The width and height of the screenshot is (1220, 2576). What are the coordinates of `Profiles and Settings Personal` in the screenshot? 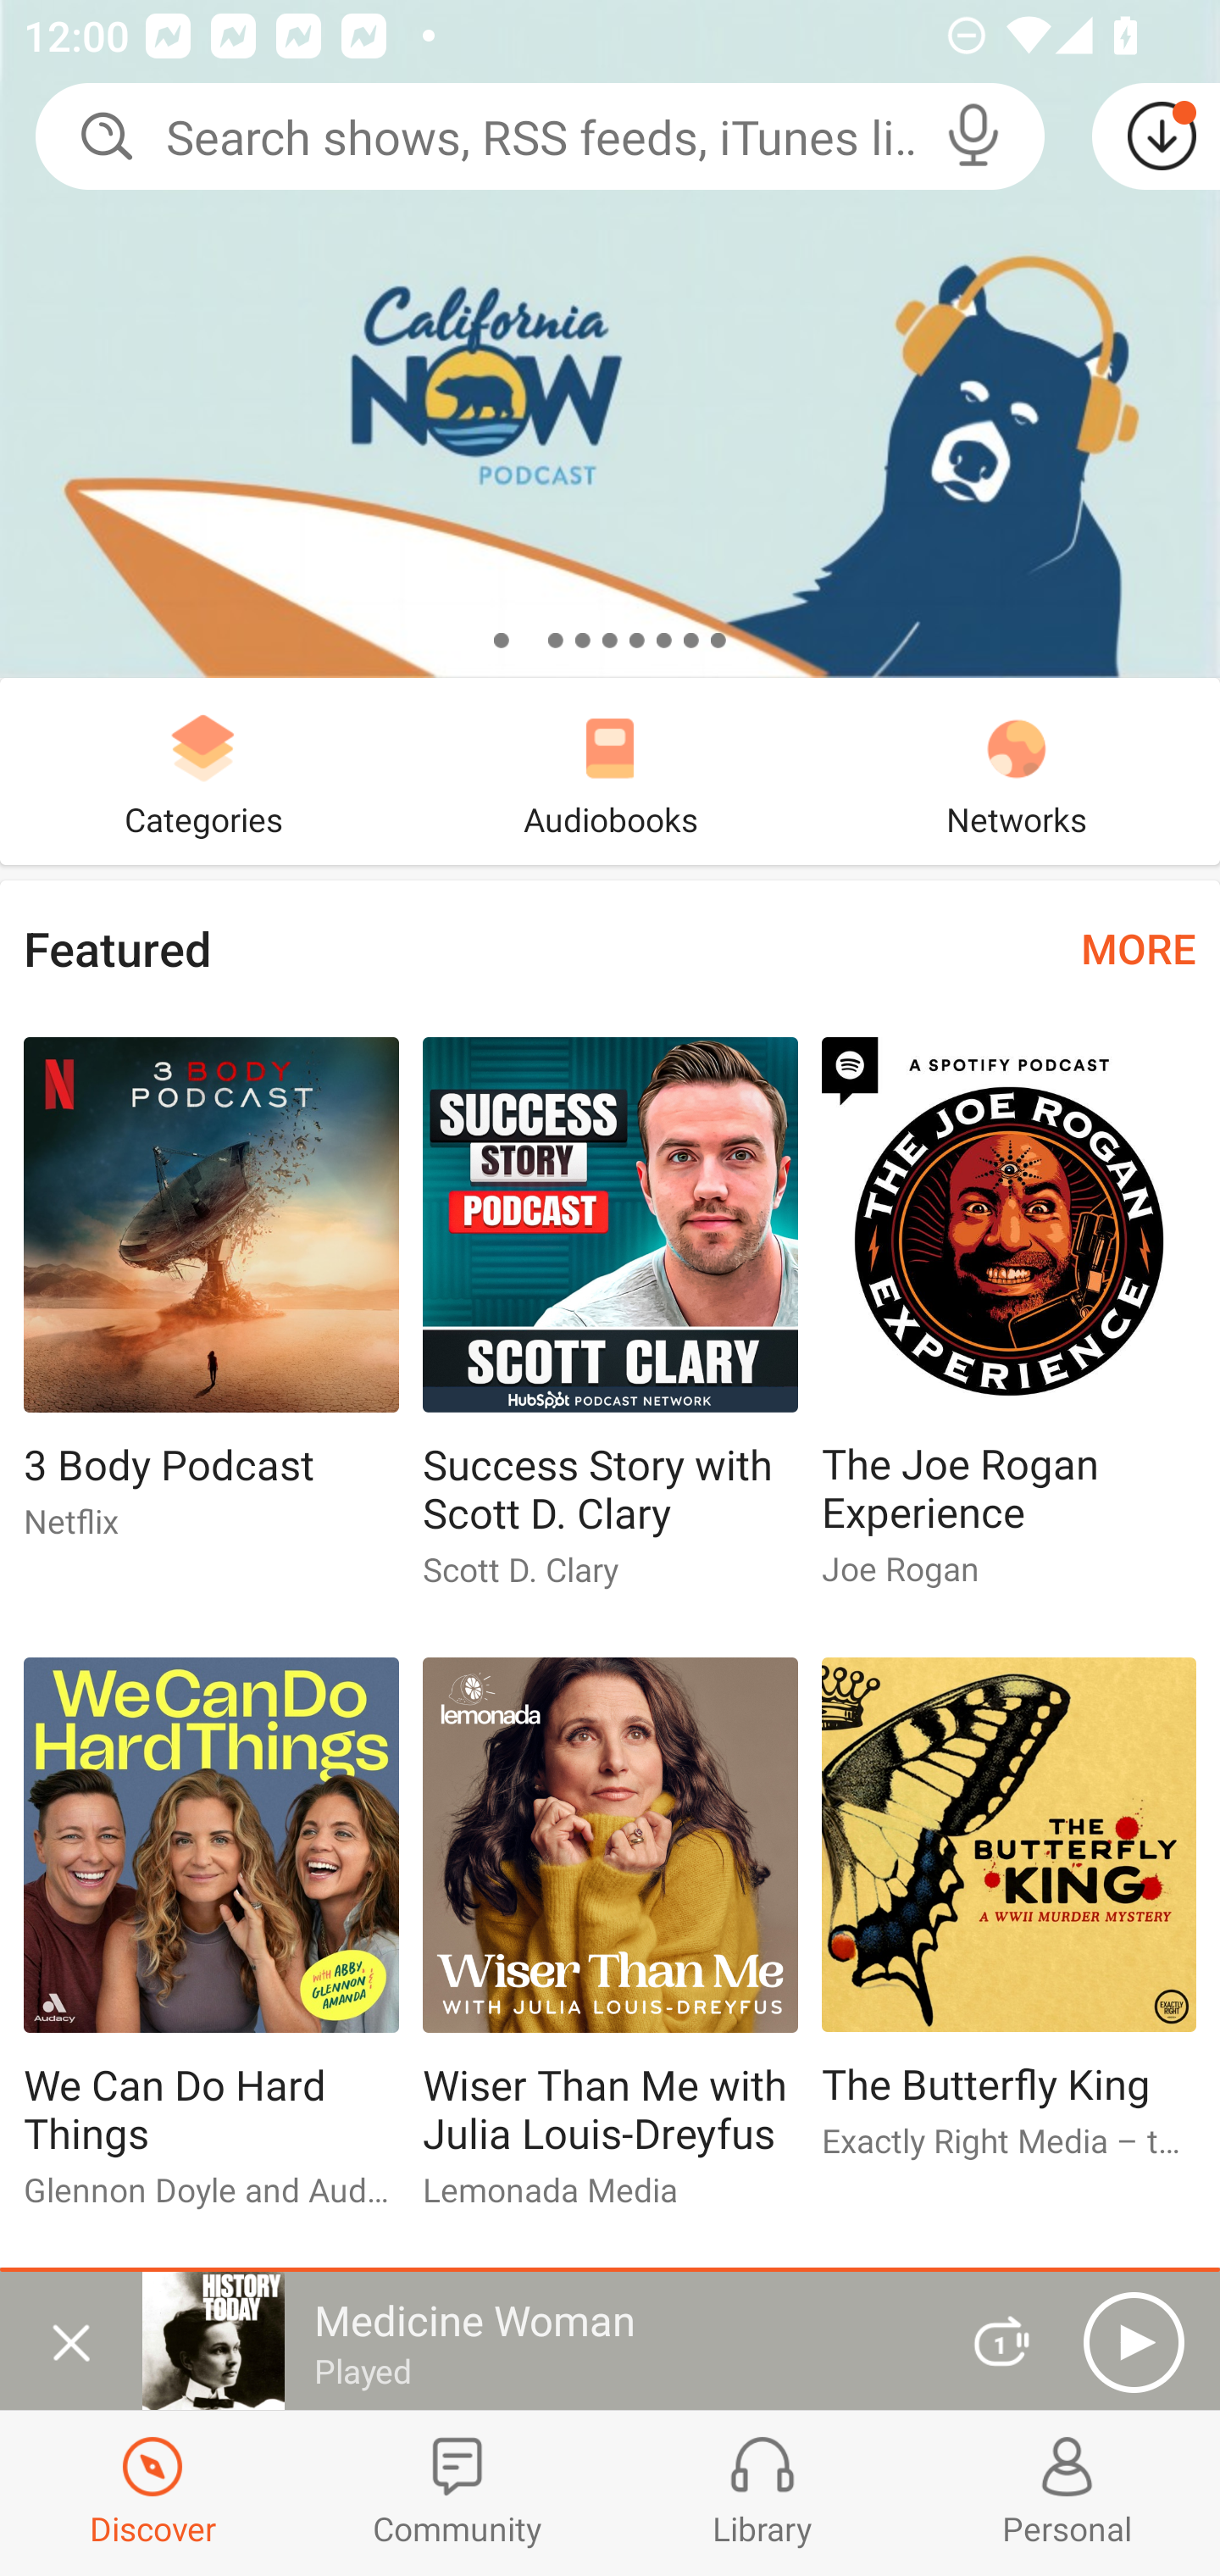 It's located at (1067, 2493).